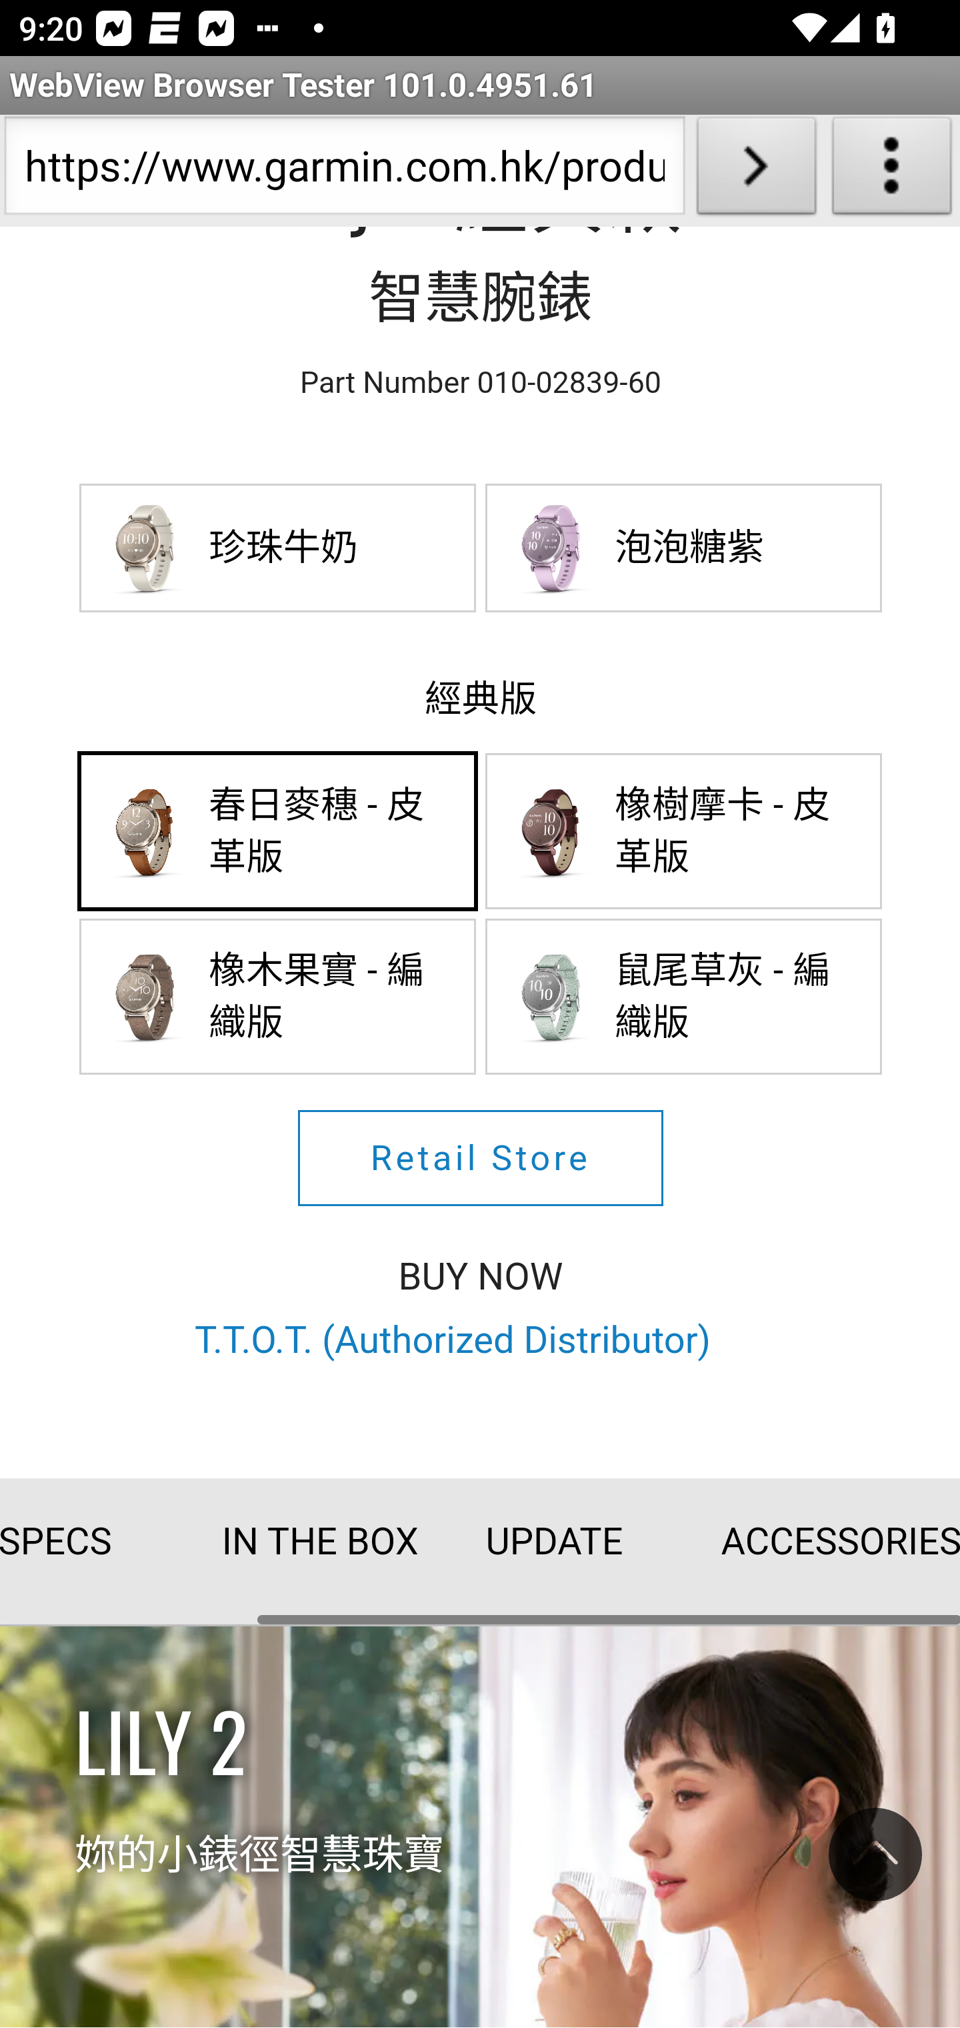 The width and height of the screenshot is (960, 2028). What do you see at coordinates (279, 547) in the screenshot?
I see `Lily 2 珍珠牛奶 010-02839-20 珍珠牛奶` at bounding box center [279, 547].